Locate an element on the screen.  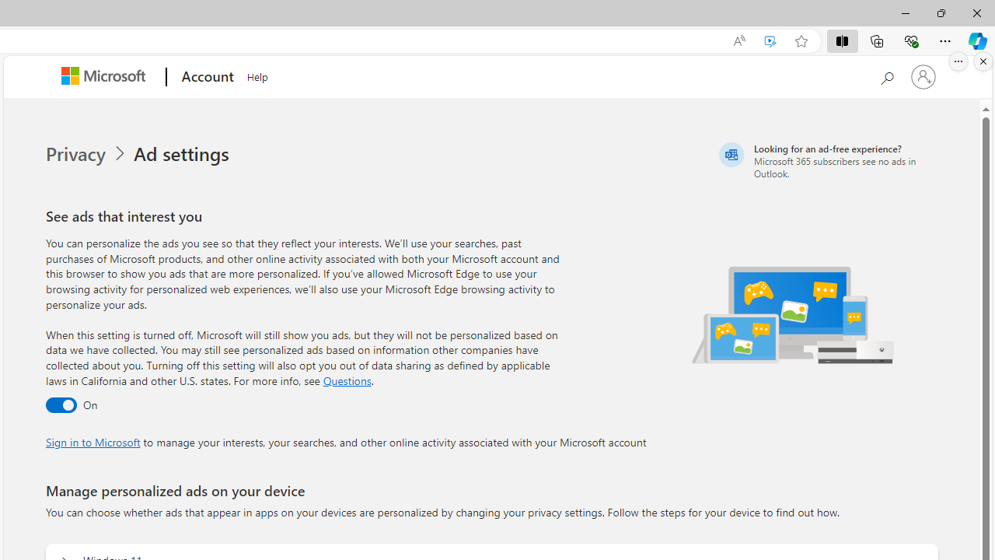
Account is located at coordinates (205, 77).